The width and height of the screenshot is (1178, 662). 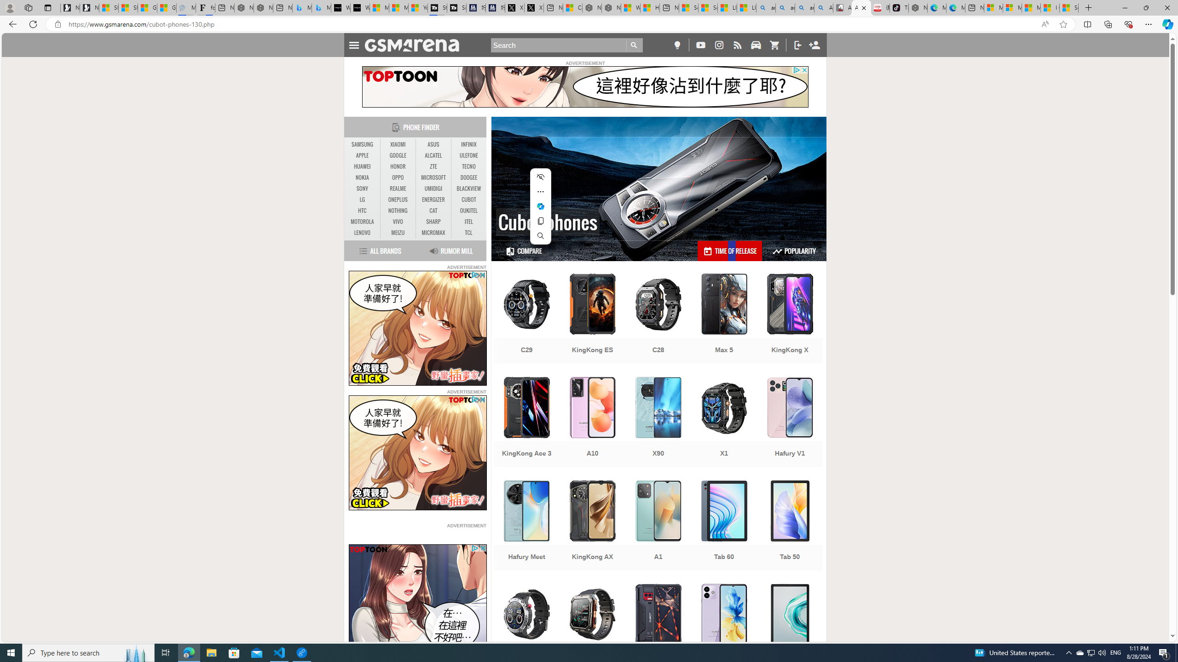 What do you see at coordinates (918, 8) in the screenshot?
I see `Nordace - Best Sellers` at bounding box center [918, 8].